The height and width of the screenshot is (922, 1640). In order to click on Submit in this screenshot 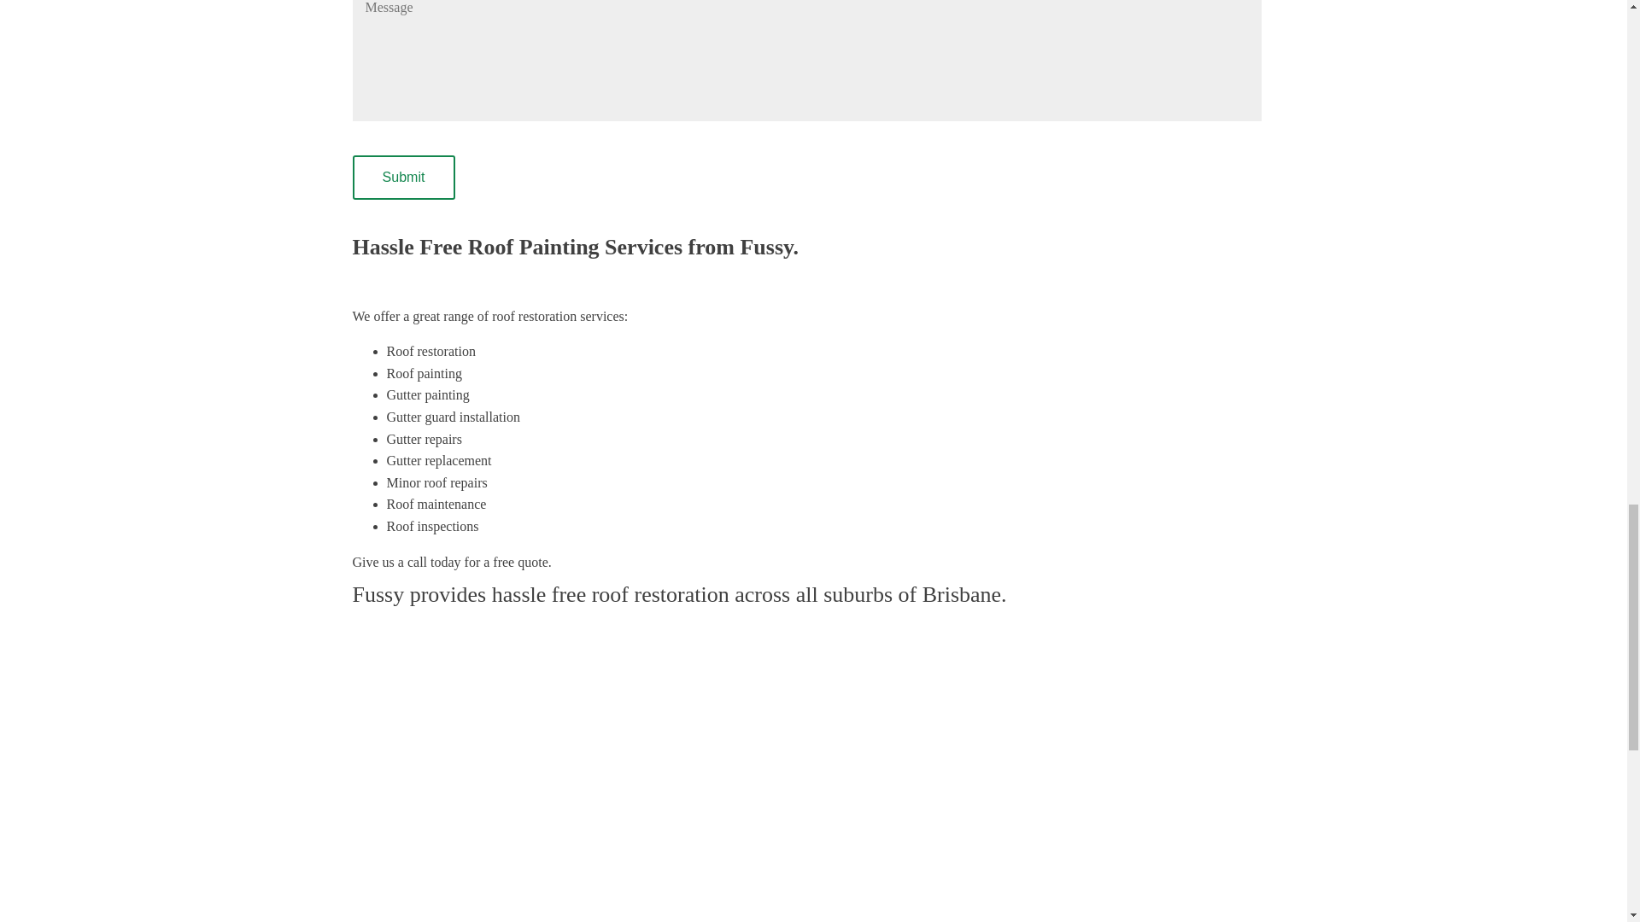, I will do `click(403, 178)`.